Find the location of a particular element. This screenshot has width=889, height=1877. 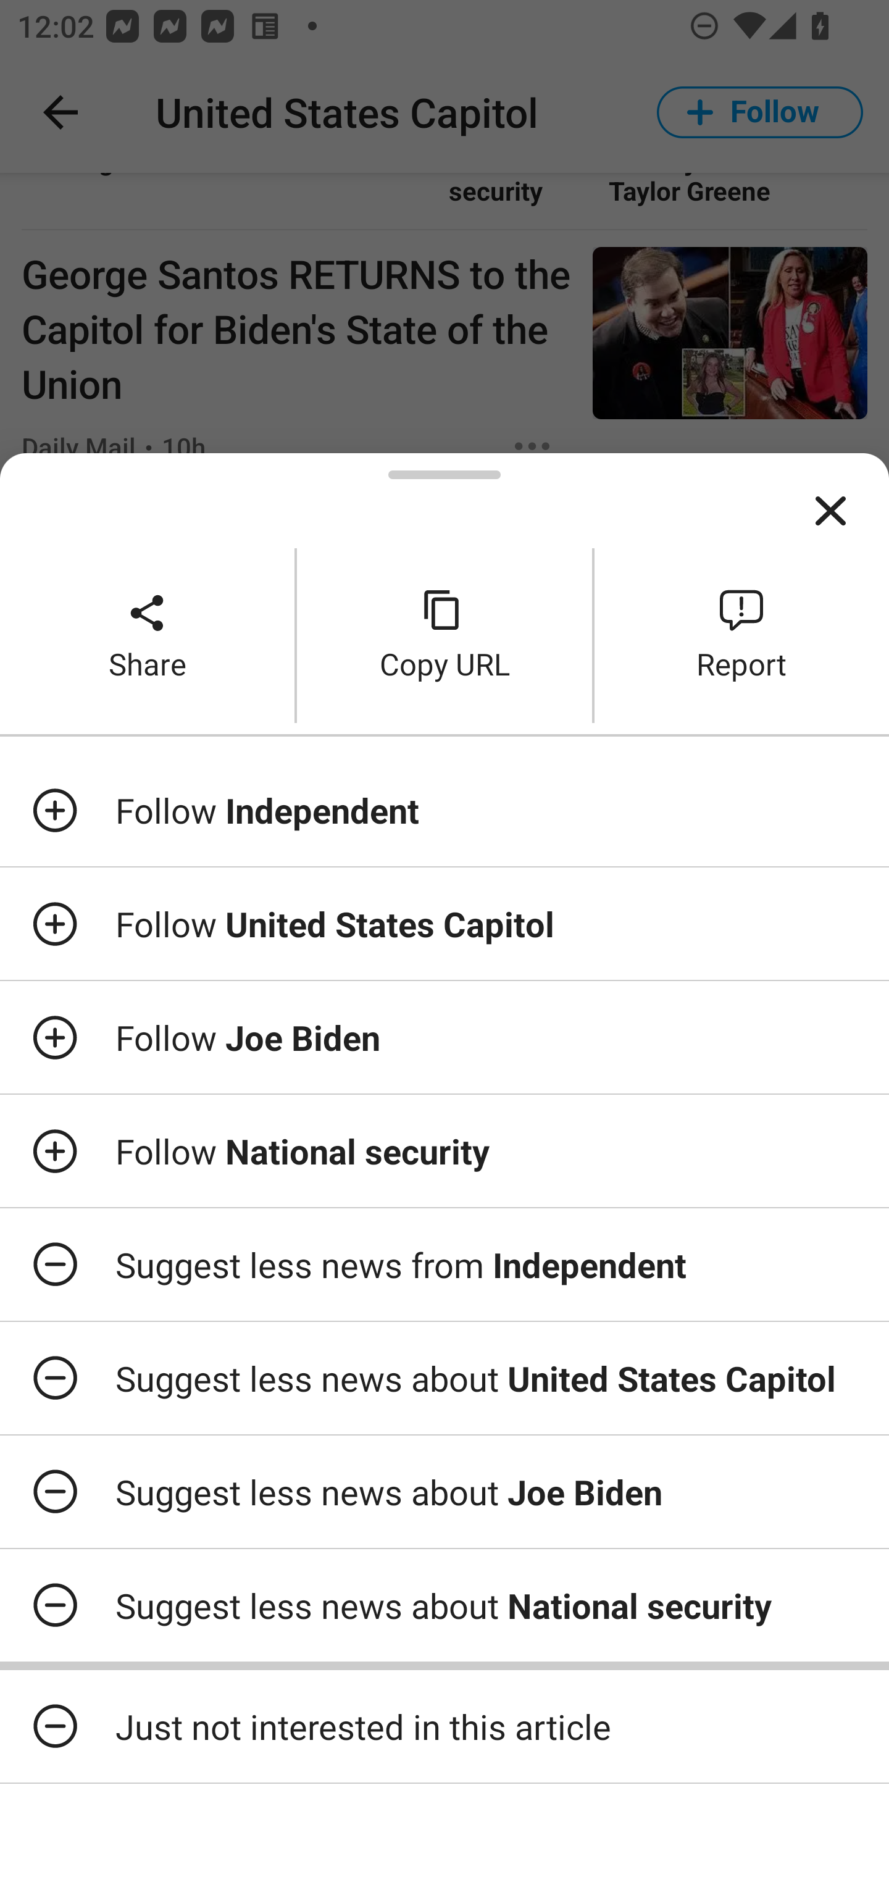

Follow Joe Biden is located at coordinates (444, 1037).